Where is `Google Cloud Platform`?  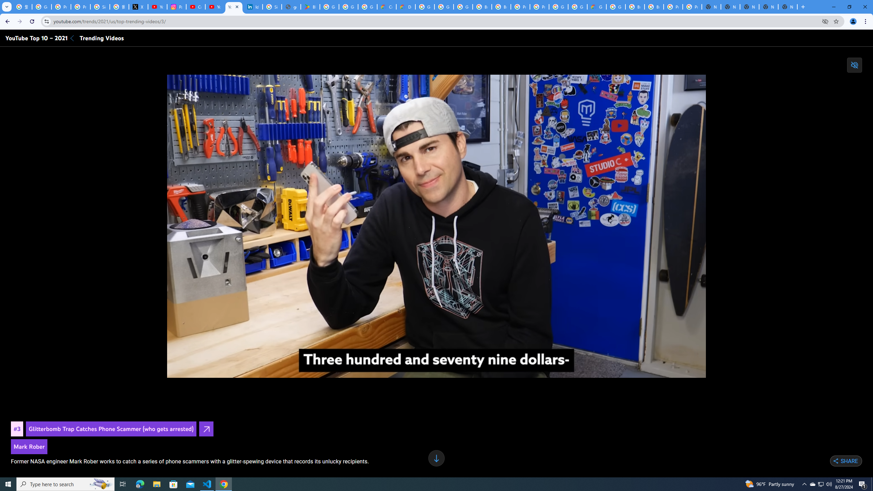 Google Cloud Platform is located at coordinates (577, 7).